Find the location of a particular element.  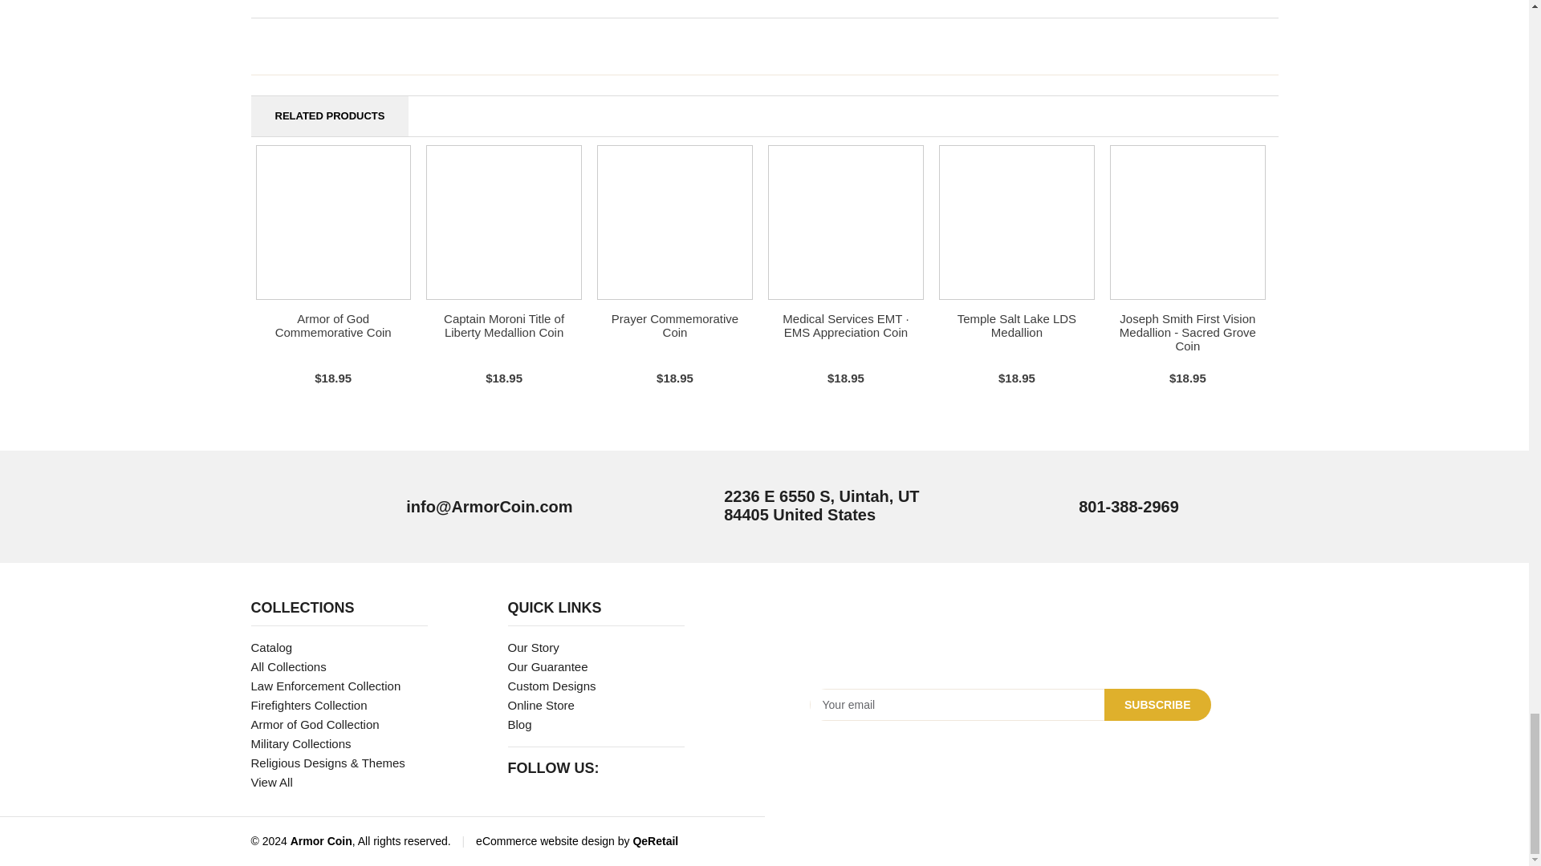

Armor of God Commemorative Coin is located at coordinates (333, 326).